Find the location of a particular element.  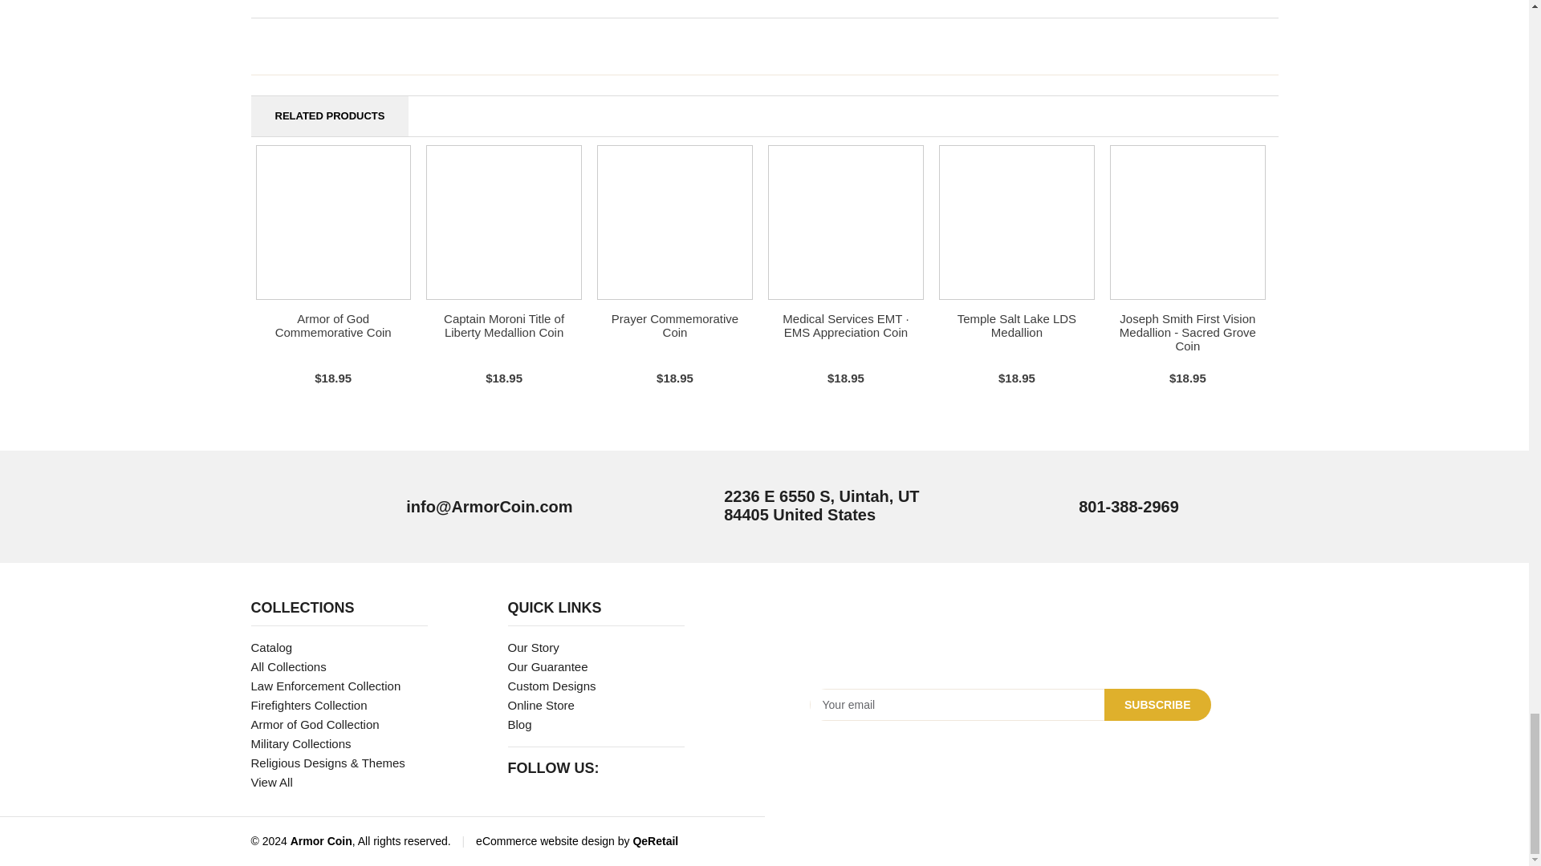

Armor of God Commemorative Coin is located at coordinates (333, 326).